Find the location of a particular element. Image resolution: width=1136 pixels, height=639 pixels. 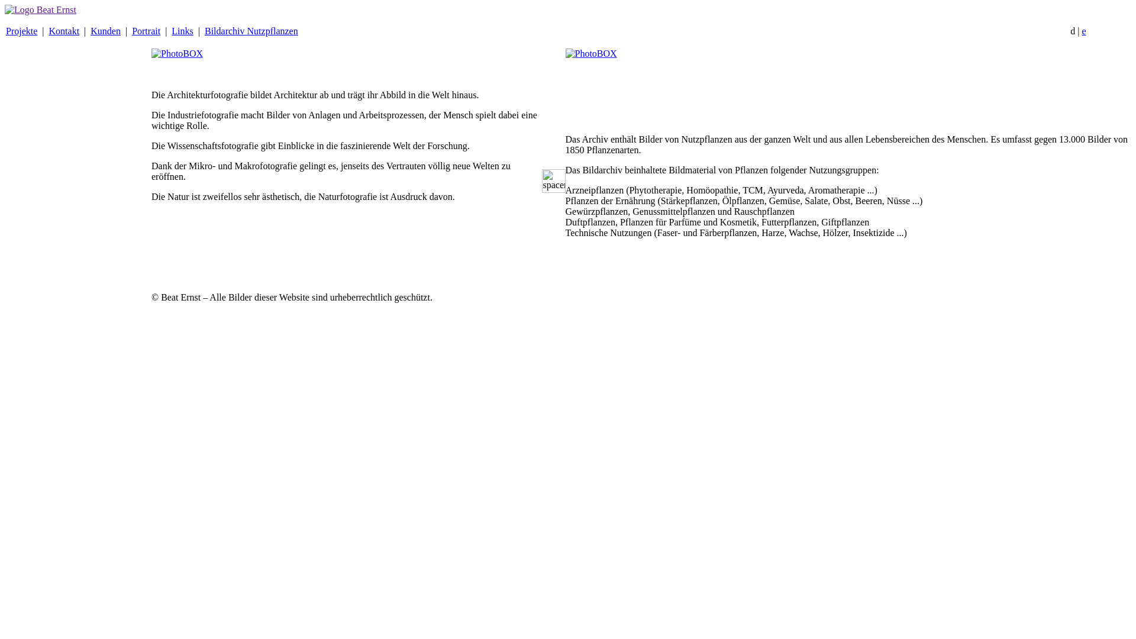

Kontakt is located at coordinates (64, 31).